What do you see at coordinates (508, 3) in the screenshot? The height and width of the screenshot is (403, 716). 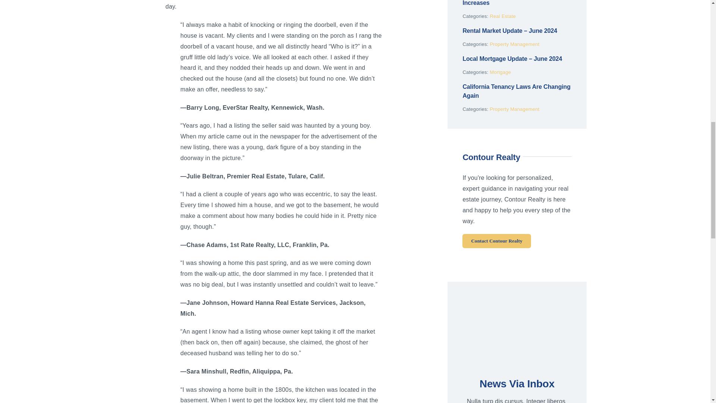 I see `Four Decades Of US Home Price Increases` at bounding box center [508, 3].